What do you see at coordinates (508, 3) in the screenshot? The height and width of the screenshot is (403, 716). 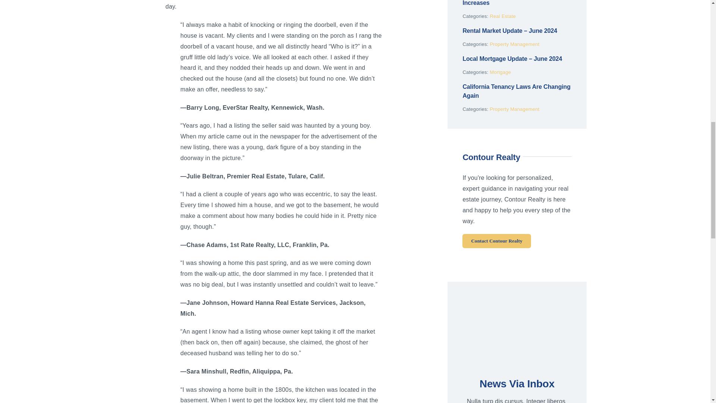 I see `Four Decades Of US Home Price Increases` at bounding box center [508, 3].